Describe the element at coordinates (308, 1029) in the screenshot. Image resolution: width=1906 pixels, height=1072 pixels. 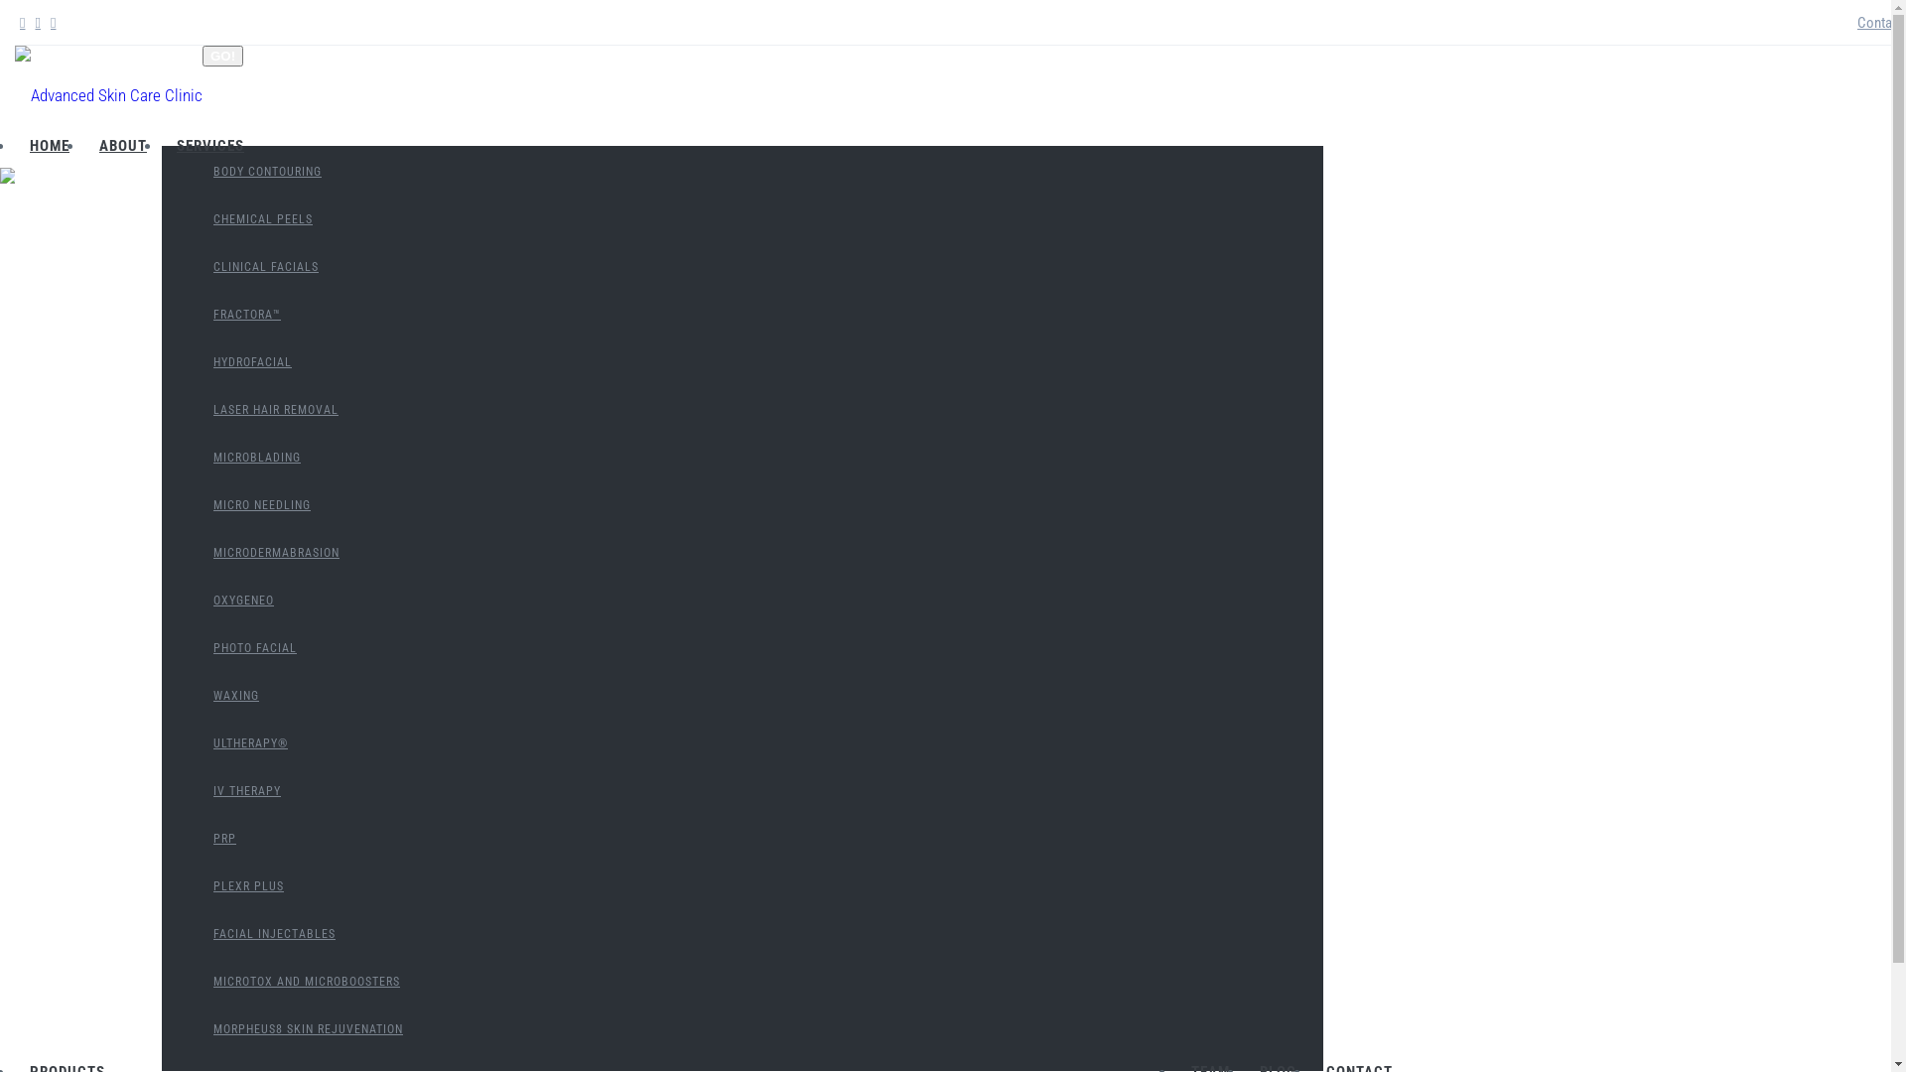
I see `MORPHEUS8 SKIN REJUVENATION` at that location.